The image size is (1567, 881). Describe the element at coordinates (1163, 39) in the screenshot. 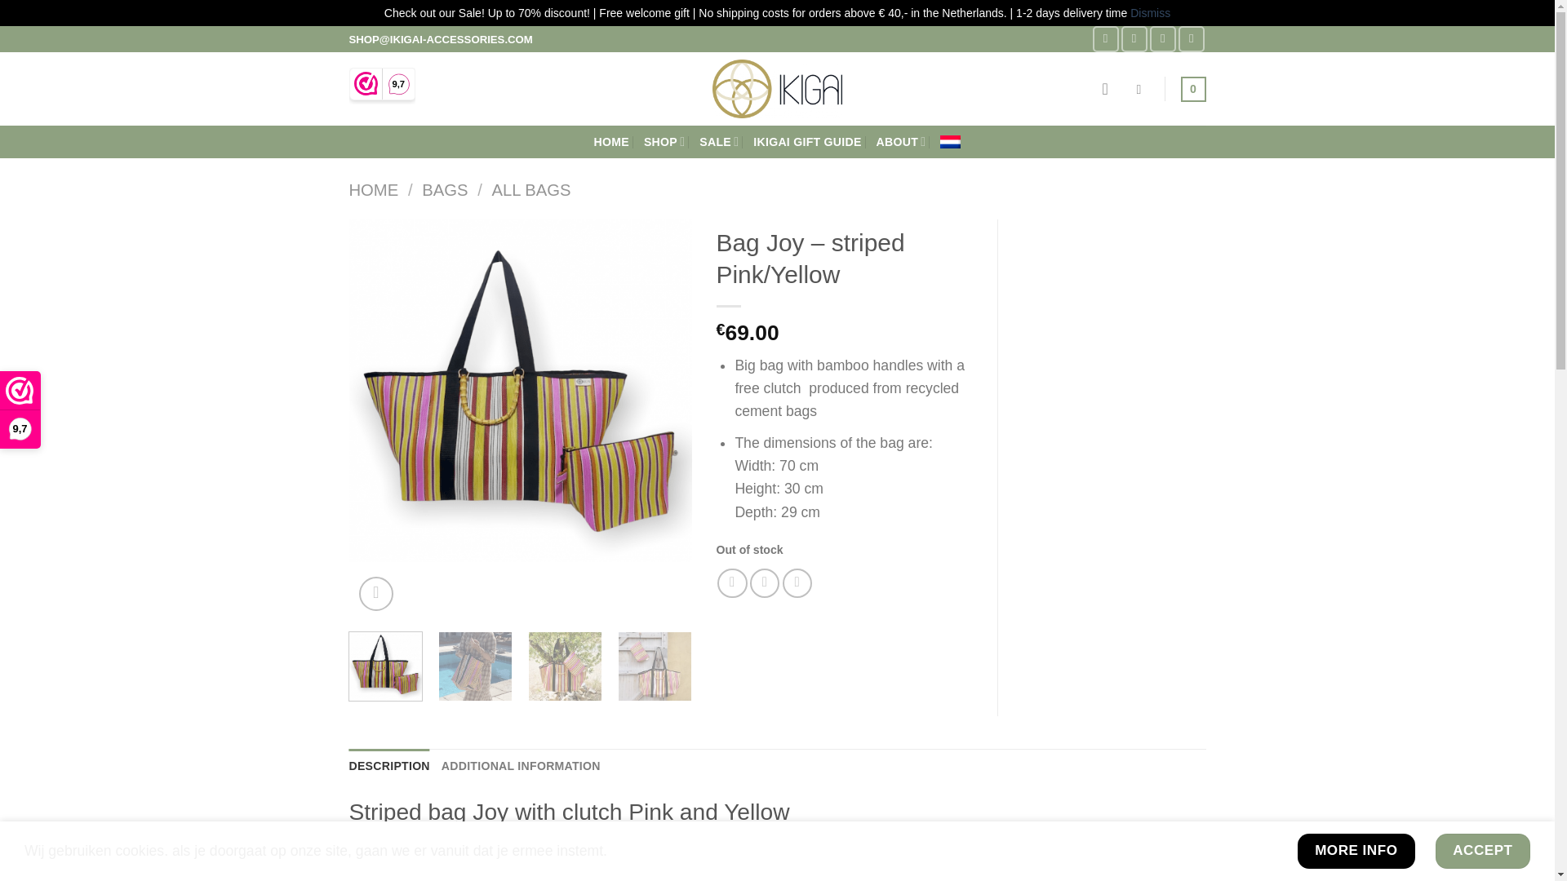

I see `Send us an email` at that location.